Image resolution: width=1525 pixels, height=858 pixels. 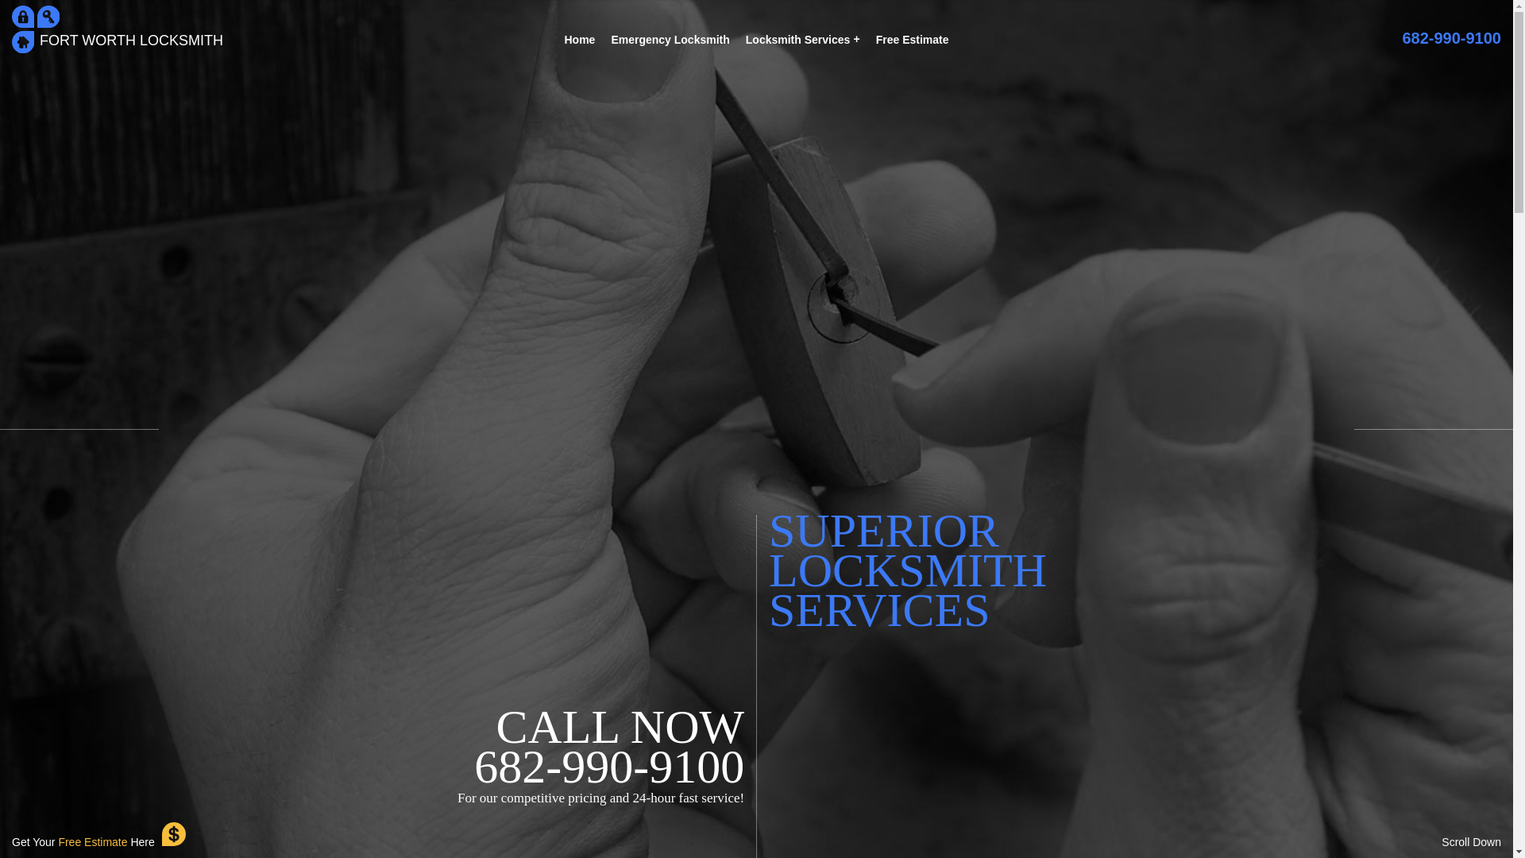 What do you see at coordinates (669, 39) in the screenshot?
I see `Emergency Locksmith` at bounding box center [669, 39].